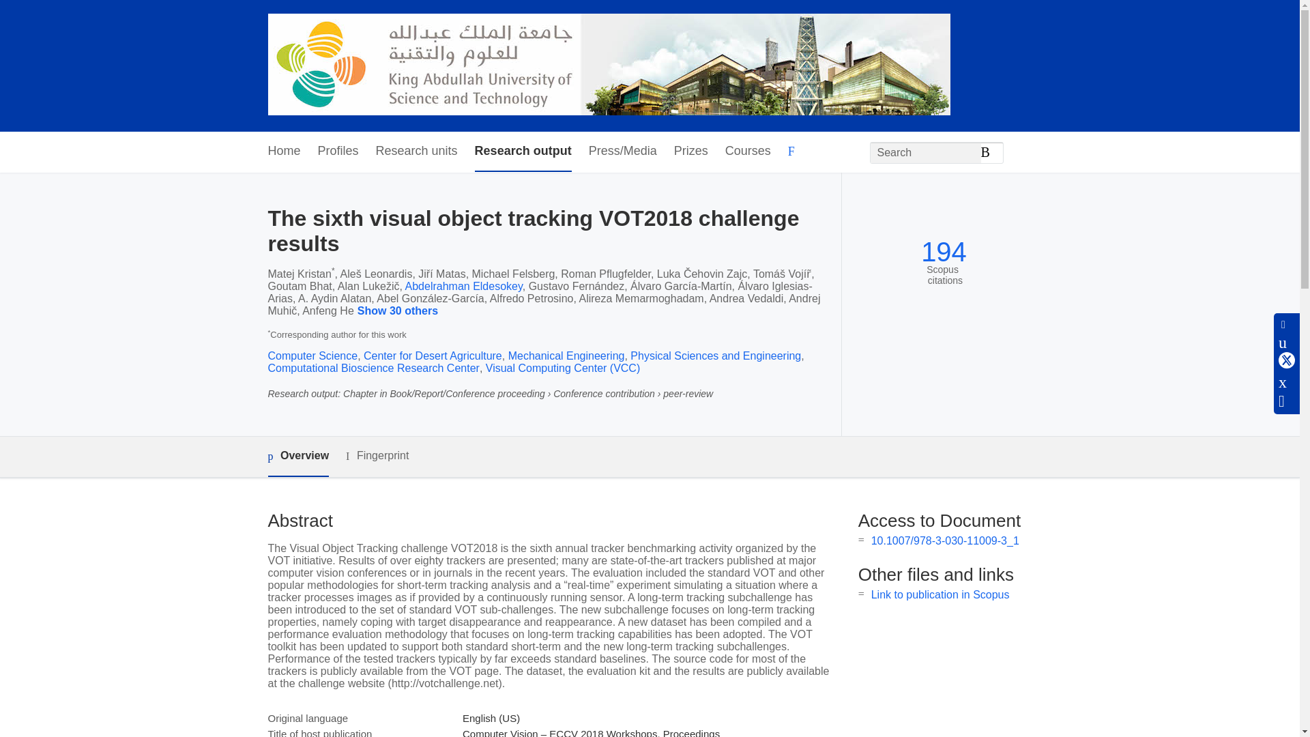  Describe the element at coordinates (566, 356) in the screenshot. I see `Mechanical Engineering` at that location.